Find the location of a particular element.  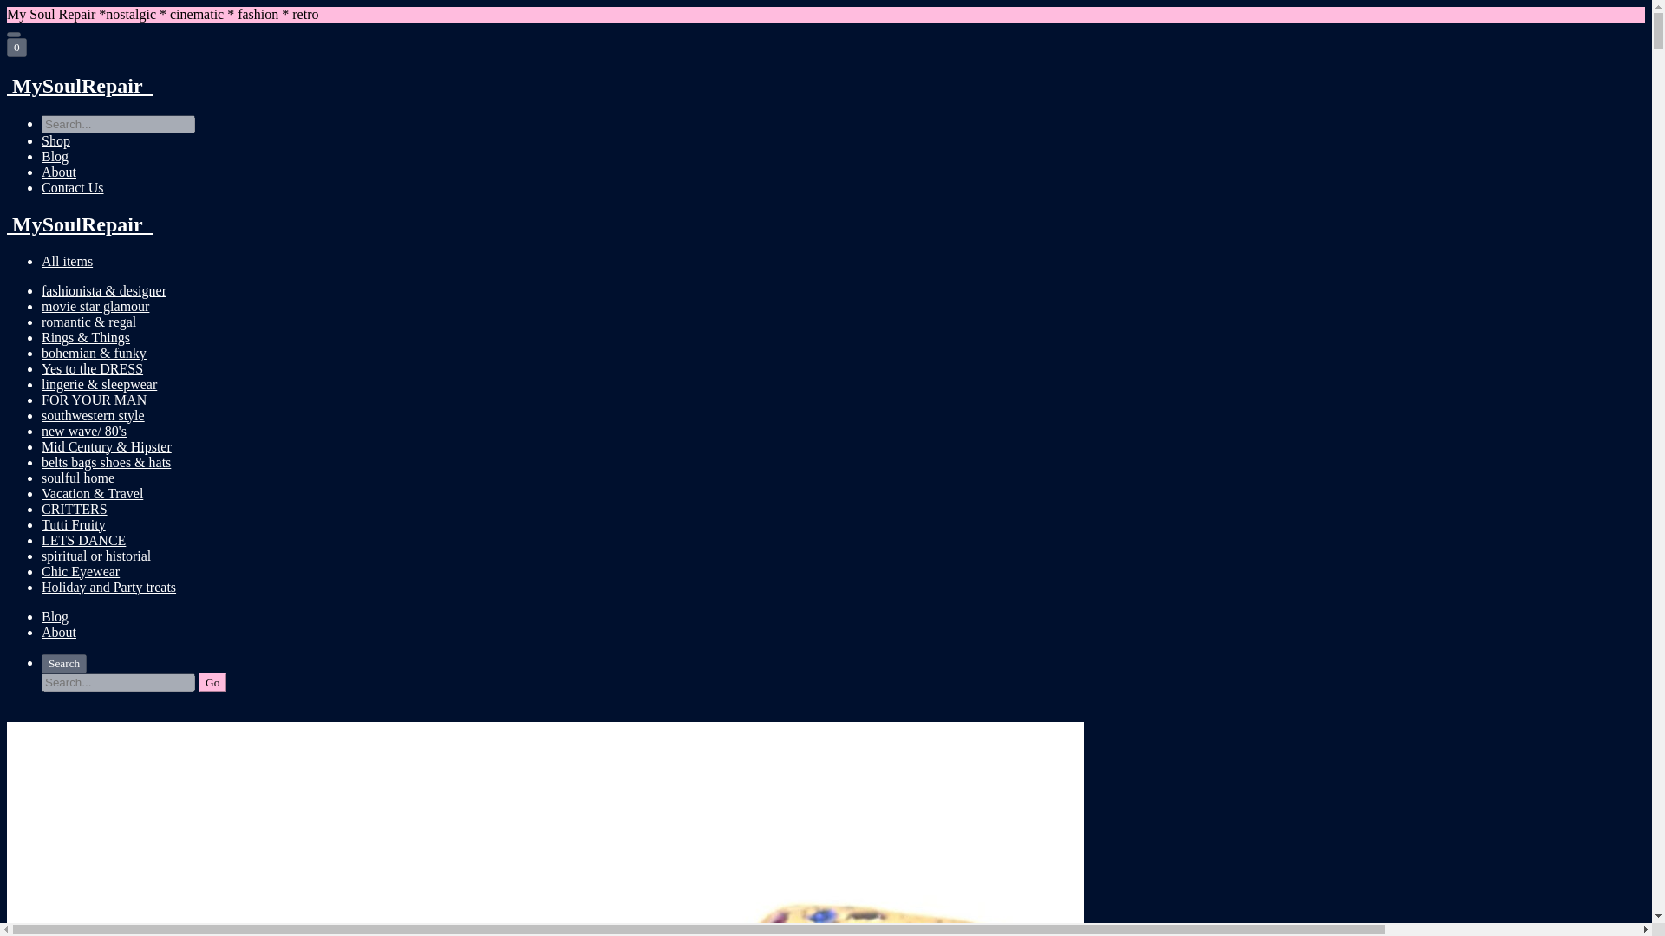

Chic Eyewear is located at coordinates (81, 572).